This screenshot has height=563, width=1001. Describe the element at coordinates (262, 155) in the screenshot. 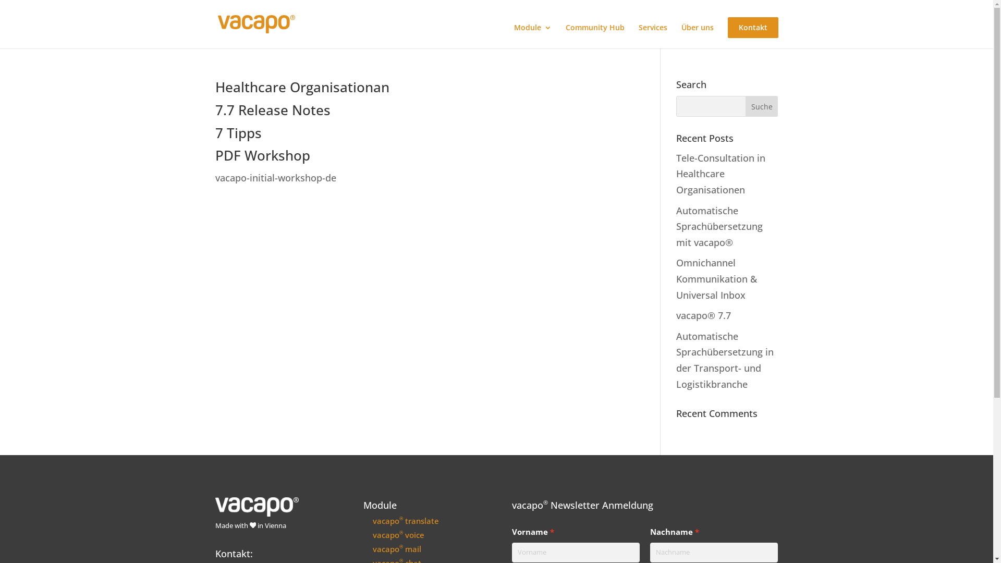

I see `PDF Workshop` at that location.